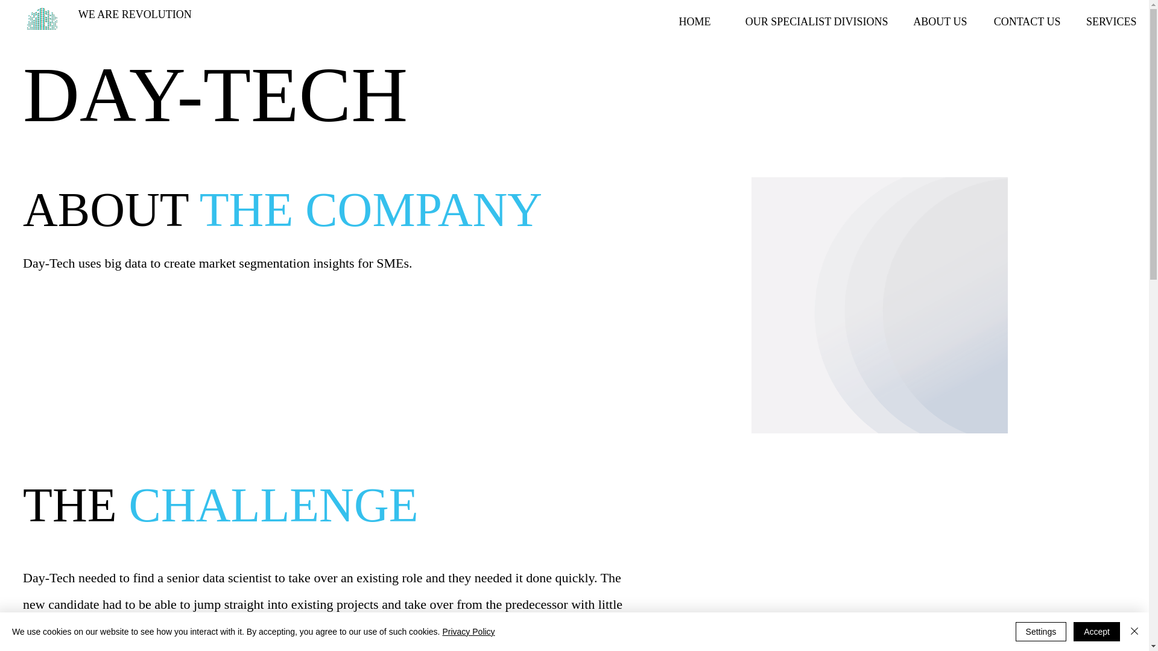  What do you see at coordinates (937, 22) in the screenshot?
I see `ABOUT US` at bounding box center [937, 22].